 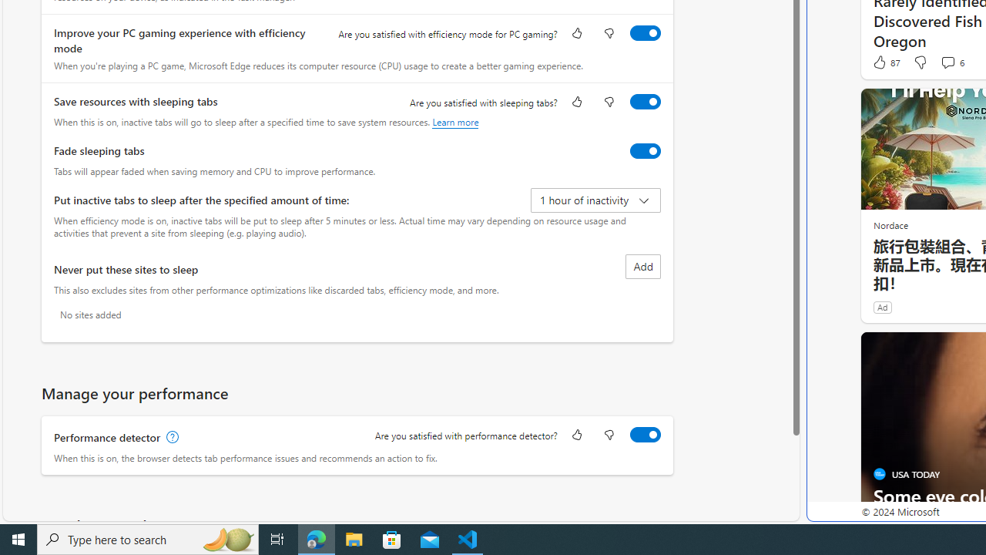 I want to click on Like, so click(x=576, y=436).